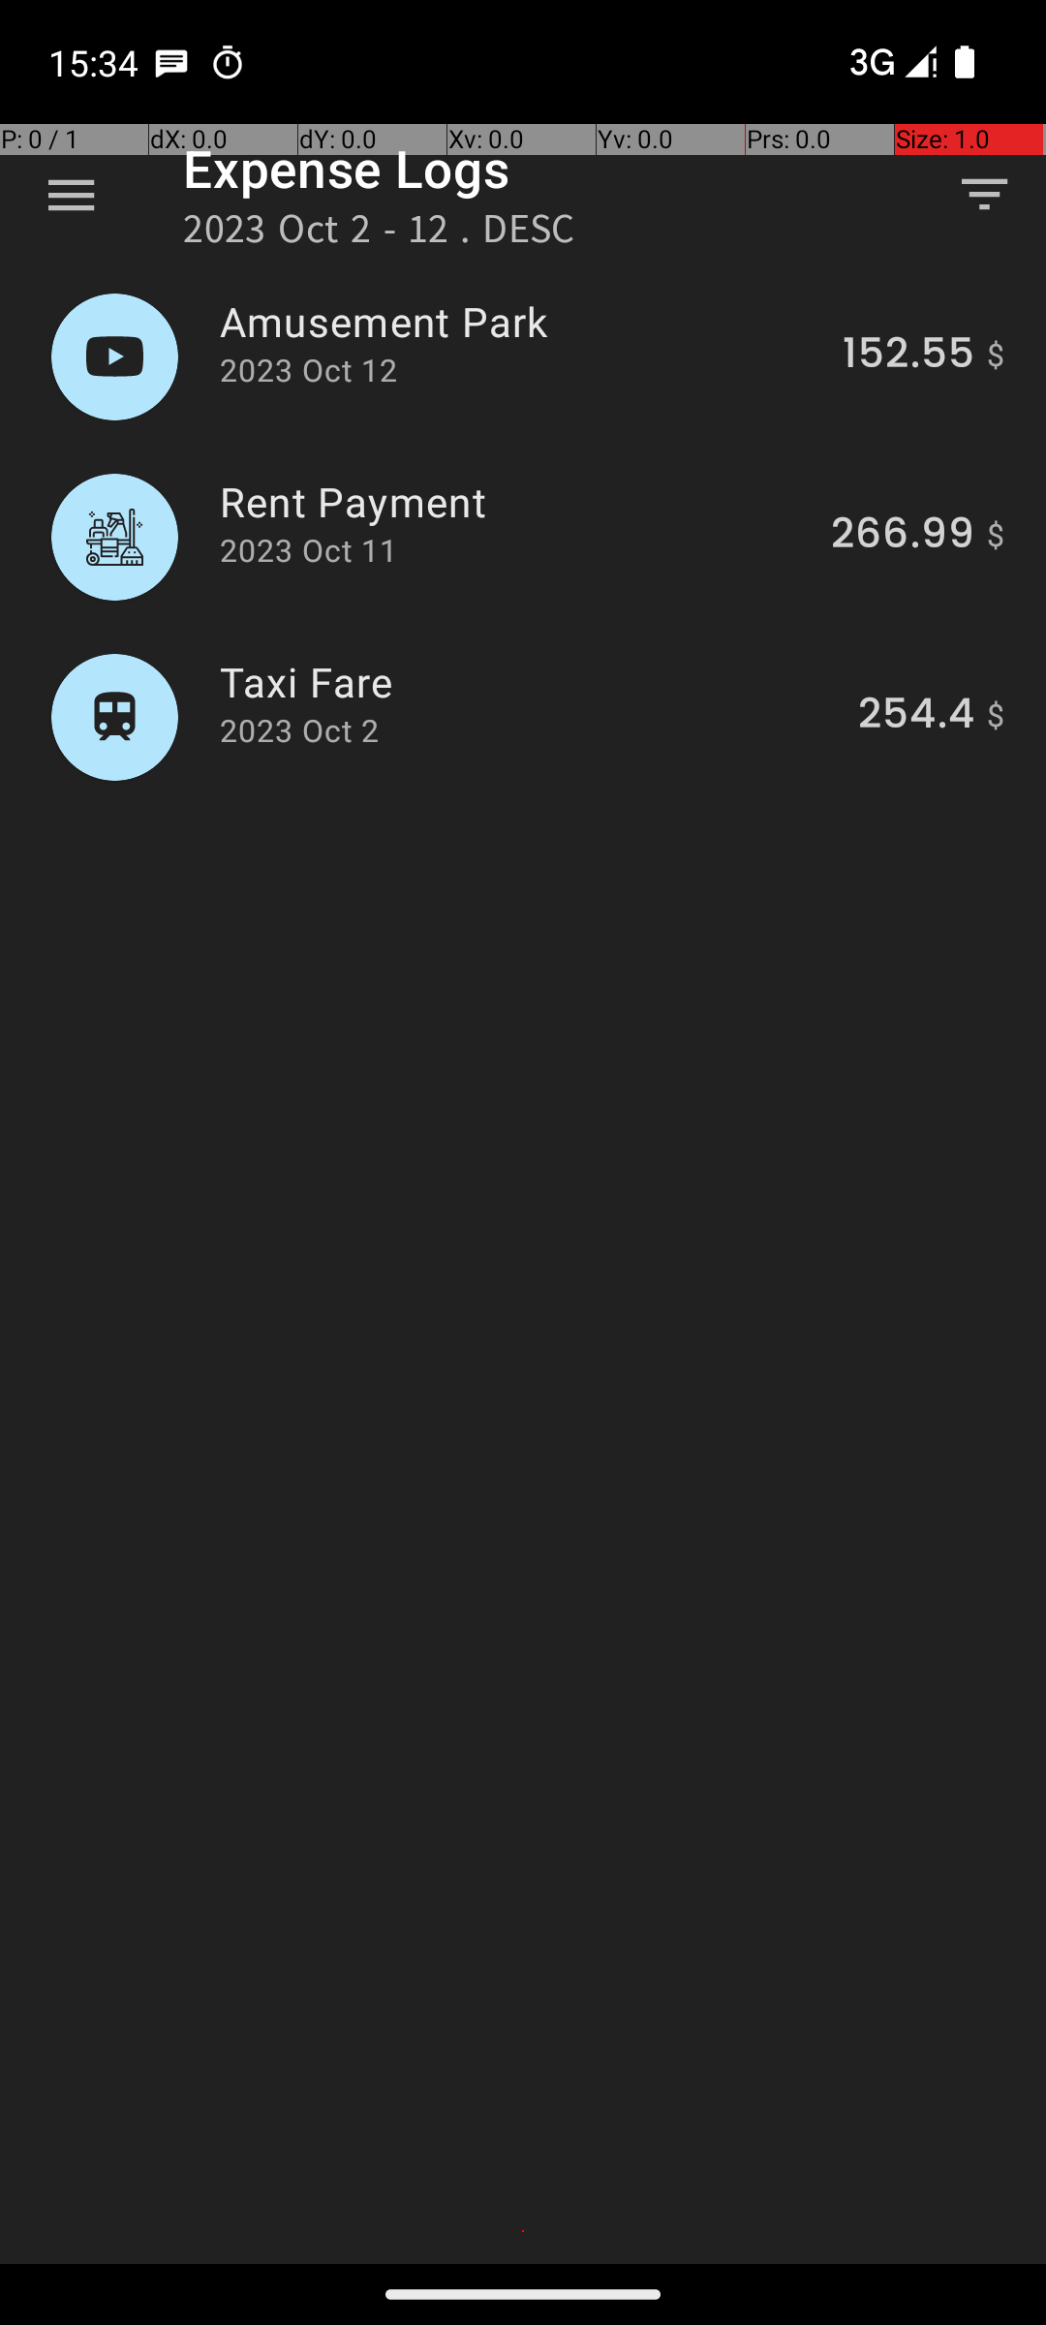  What do you see at coordinates (916, 717) in the screenshot?
I see `254.4` at bounding box center [916, 717].